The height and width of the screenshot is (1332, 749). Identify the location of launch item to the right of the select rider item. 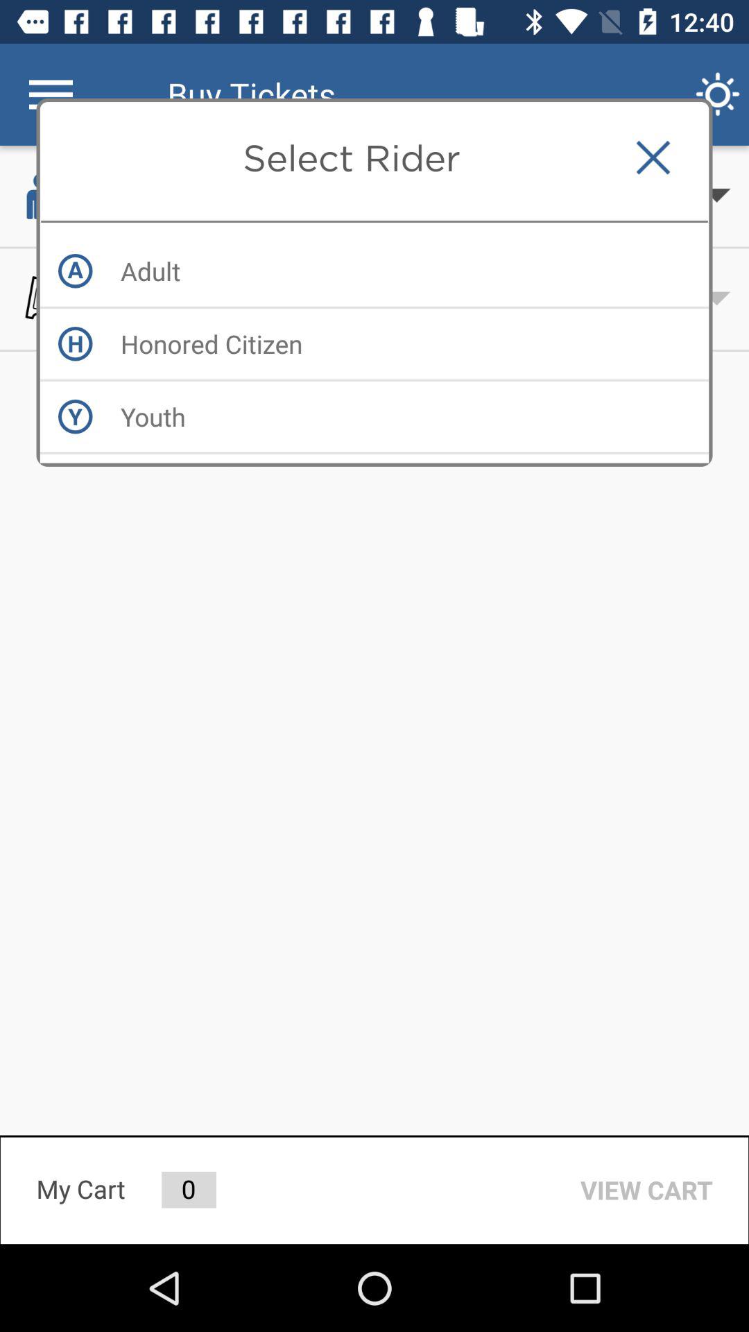
(653, 157).